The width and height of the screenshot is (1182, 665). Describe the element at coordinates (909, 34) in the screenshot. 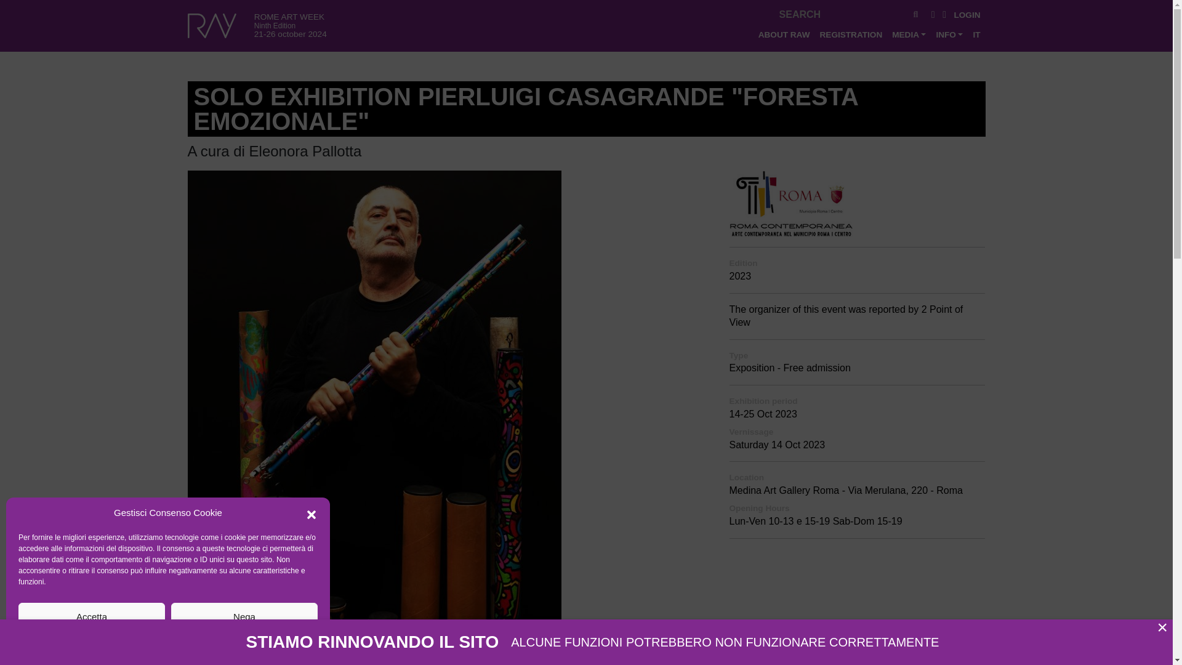

I see `MEDIA` at that location.